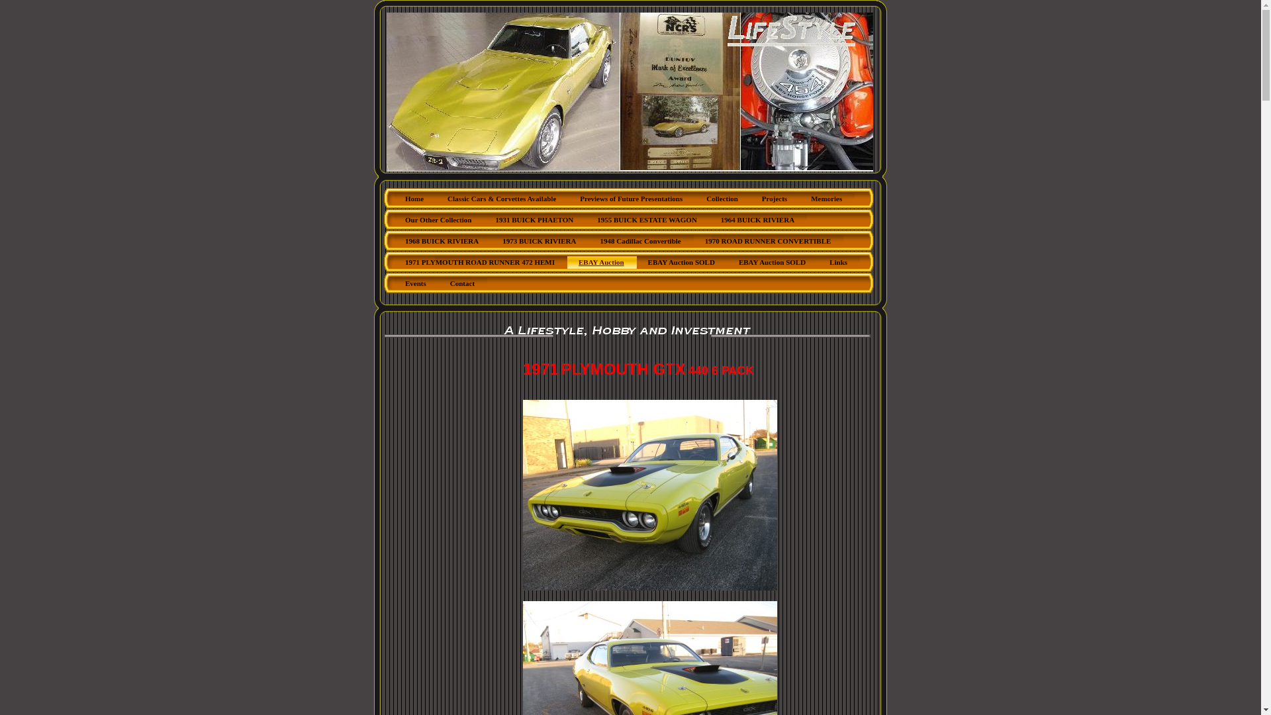 The image size is (1271, 715). What do you see at coordinates (442, 242) in the screenshot?
I see `1968 BUICK RIVIERA` at bounding box center [442, 242].